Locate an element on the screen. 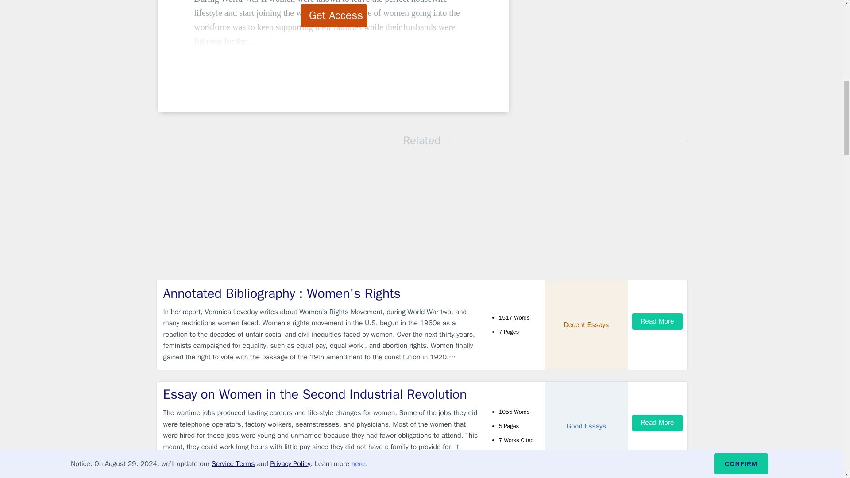  Essay on Women in the Second Industrial Revolution is located at coordinates (321, 394).